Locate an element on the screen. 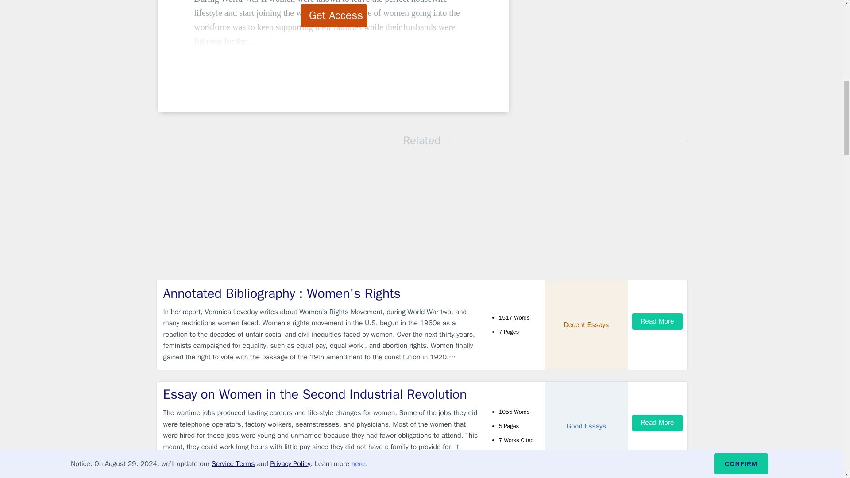  Essay on Women in the Second Industrial Revolution is located at coordinates (321, 394).